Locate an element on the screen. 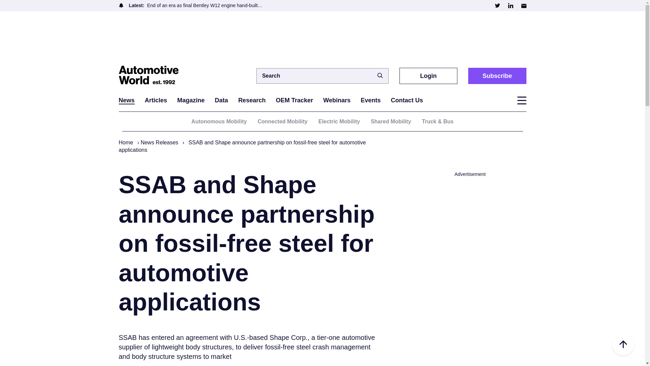 This screenshot has height=366, width=650. Shared Mobility is located at coordinates (391, 121).